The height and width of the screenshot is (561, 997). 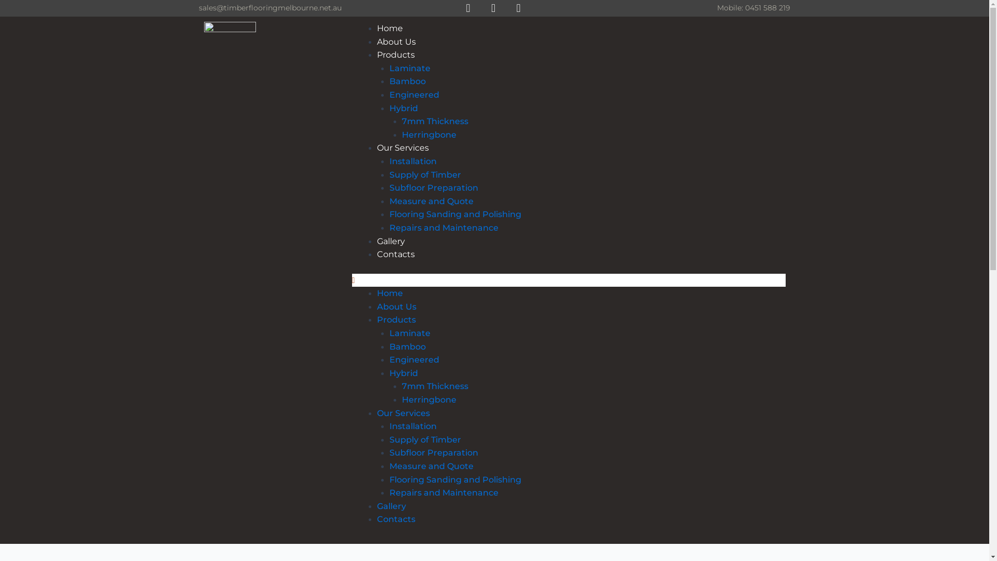 What do you see at coordinates (392, 506) in the screenshot?
I see `Gallery` at bounding box center [392, 506].